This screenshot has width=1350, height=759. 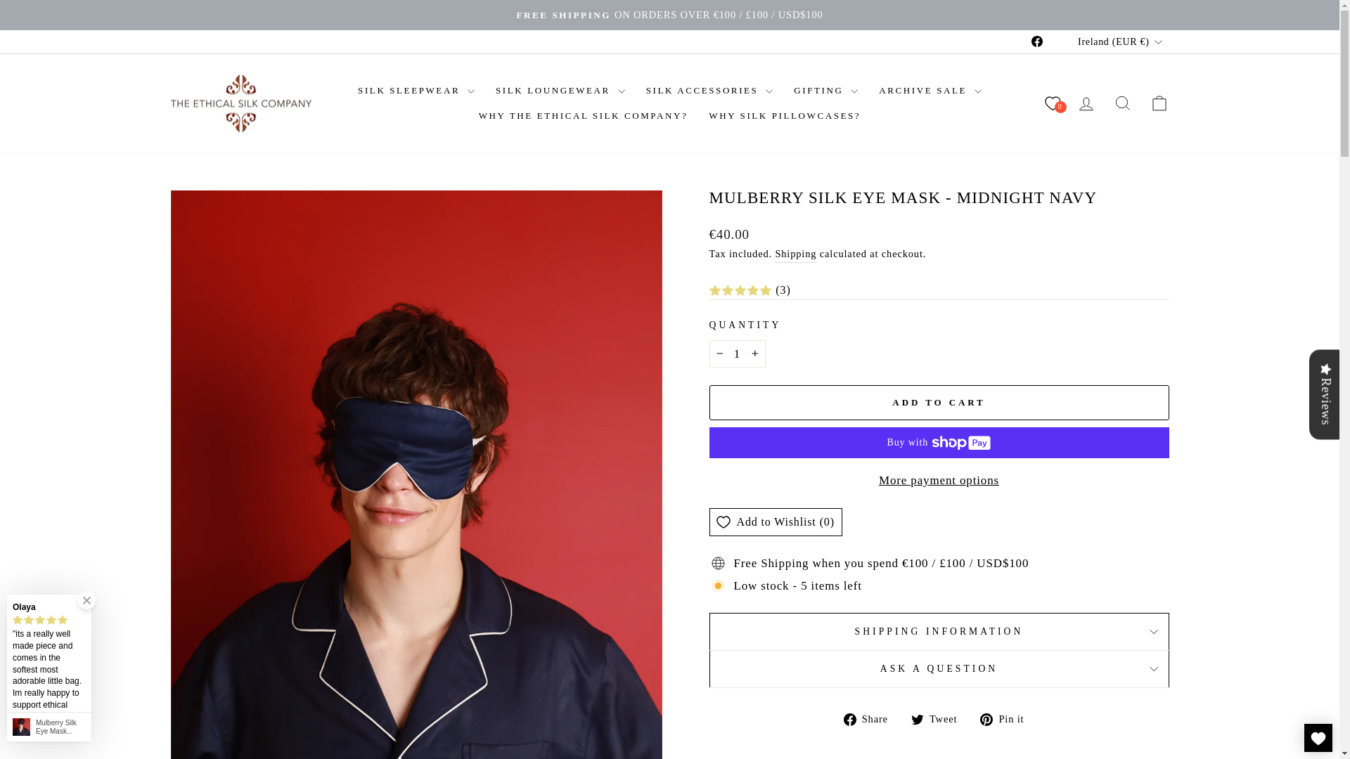 What do you see at coordinates (871, 718) in the screenshot?
I see `Share on Facebook` at bounding box center [871, 718].